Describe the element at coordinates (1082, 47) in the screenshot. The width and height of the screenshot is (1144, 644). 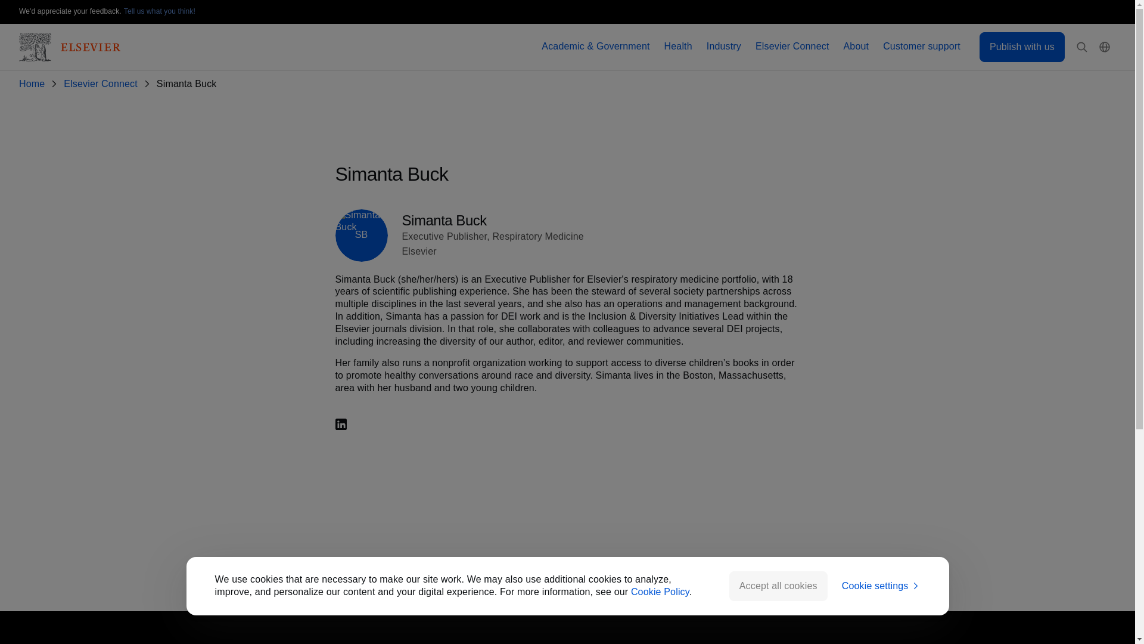
I see `Open Search` at that location.